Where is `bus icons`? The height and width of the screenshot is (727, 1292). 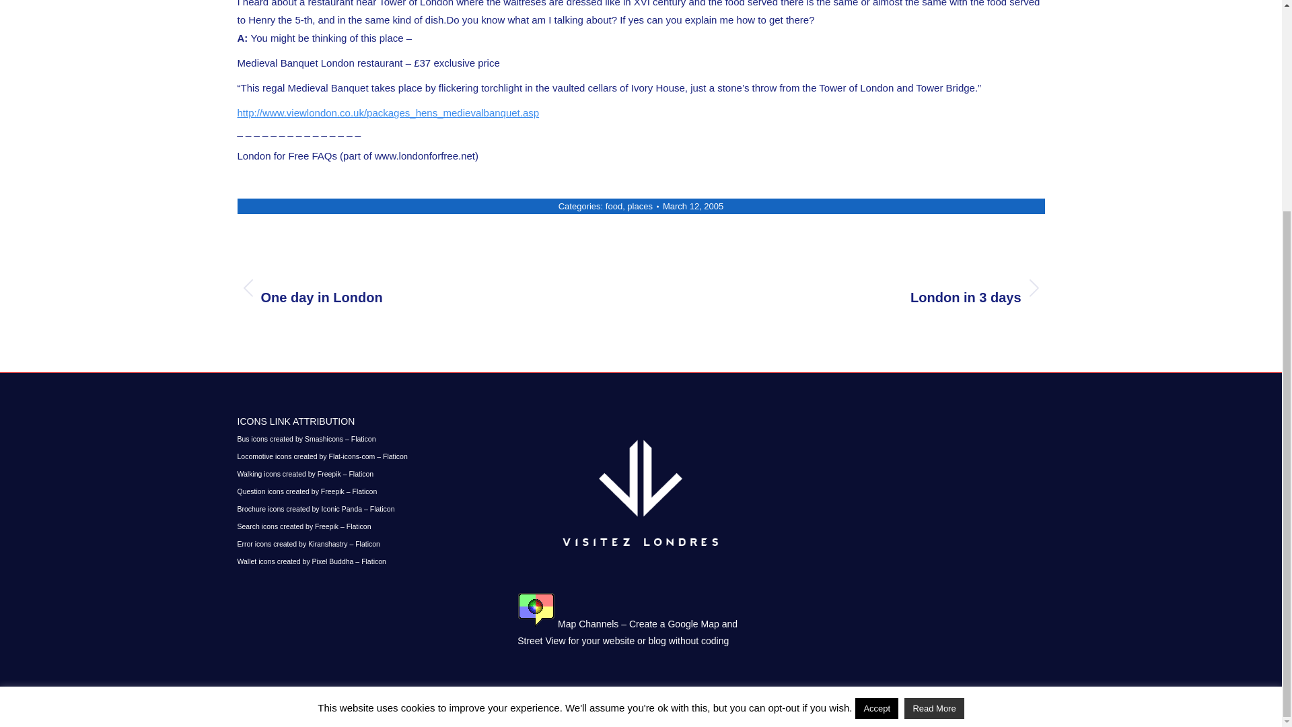
bus icons is located at coordinates (306, 438).